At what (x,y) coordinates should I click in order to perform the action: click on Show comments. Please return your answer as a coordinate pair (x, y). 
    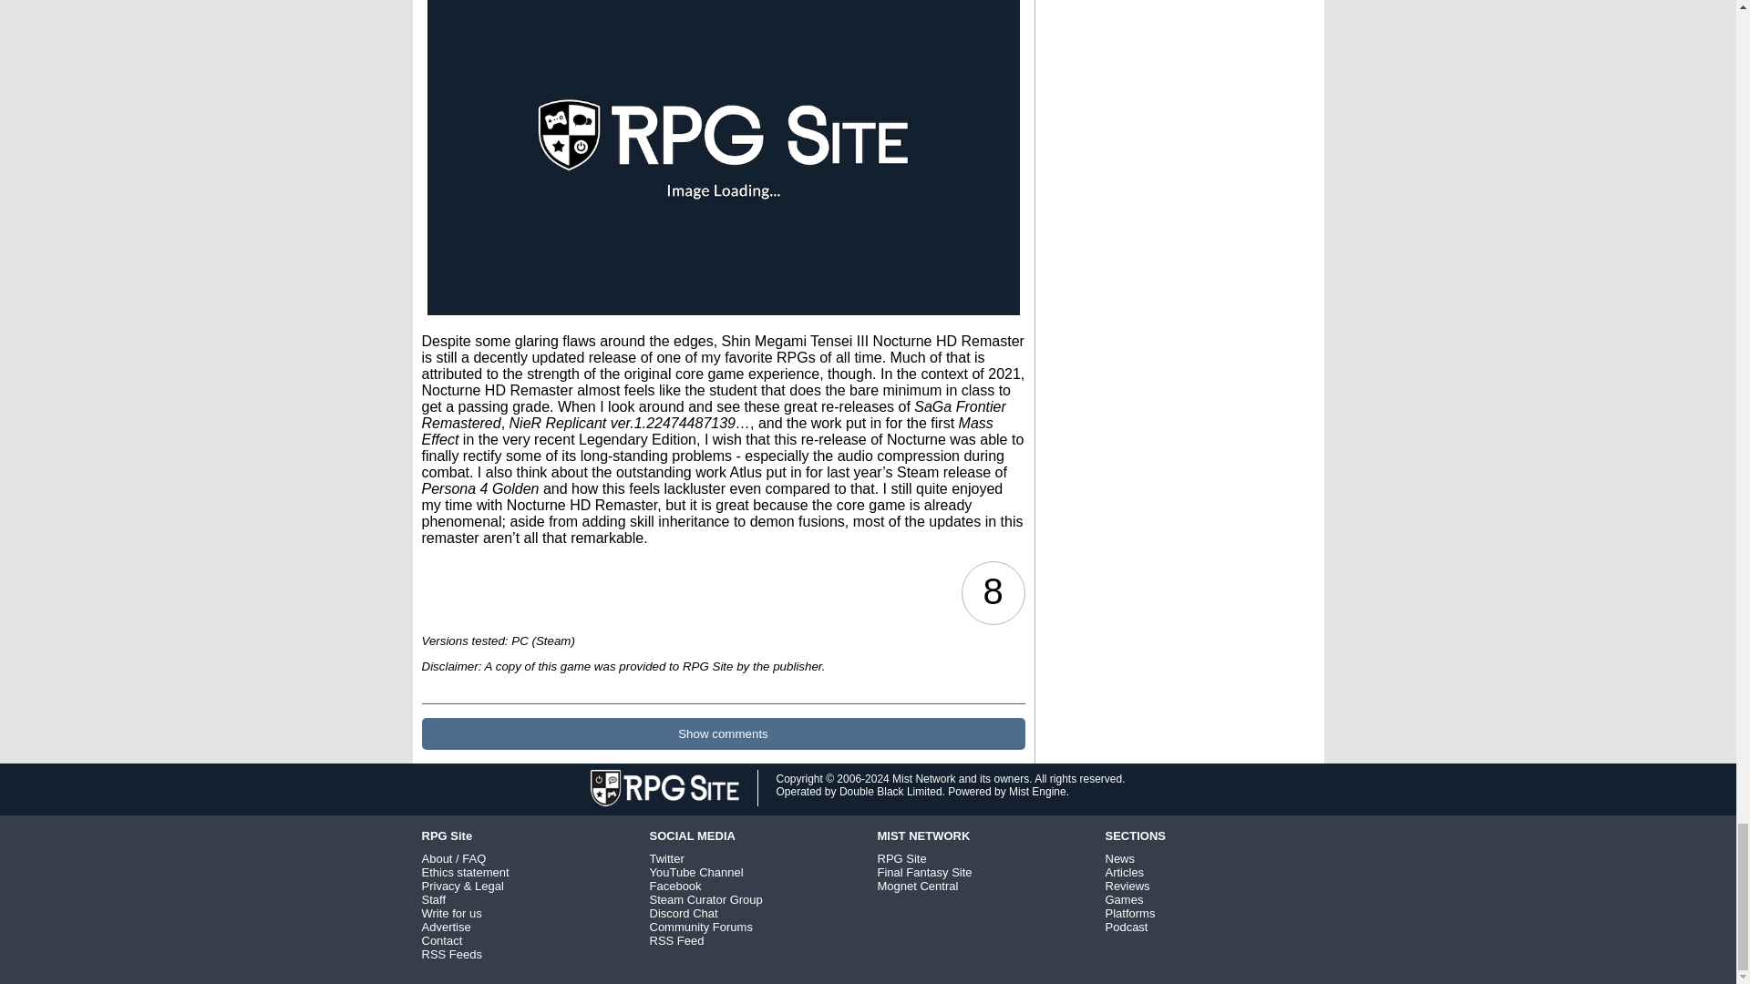
    Looking at the image, I should click on (722, 733).